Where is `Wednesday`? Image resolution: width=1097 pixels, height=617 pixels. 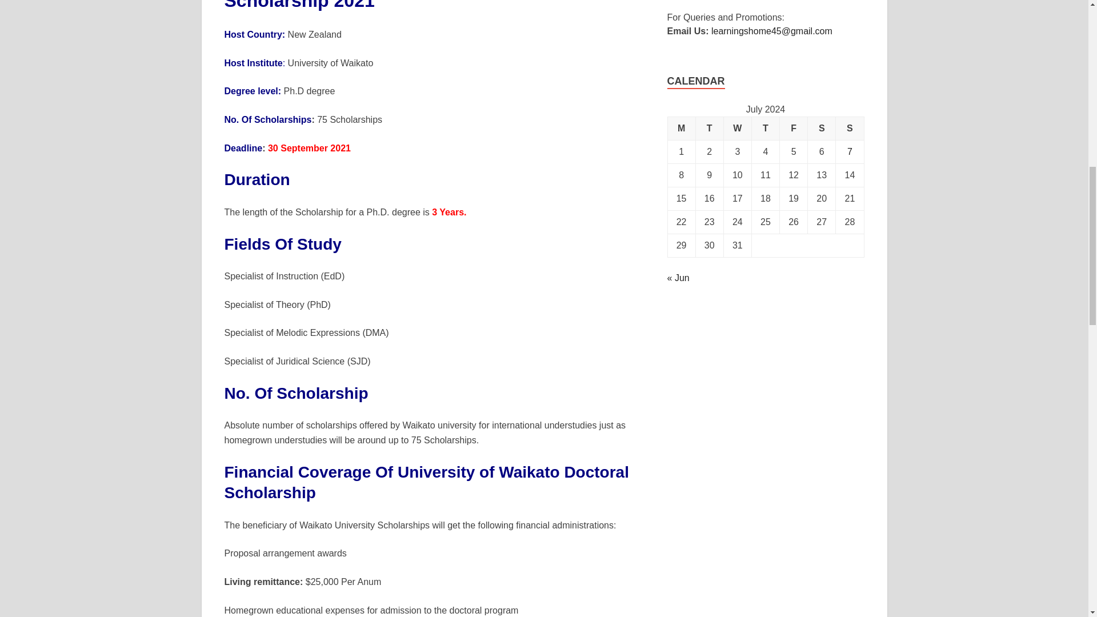 Wednesday is located at coordinates (737, 129).